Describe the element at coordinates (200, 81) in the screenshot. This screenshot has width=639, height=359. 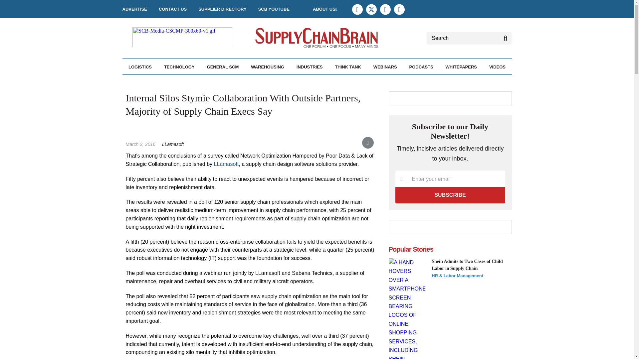
I see `Artificial Intelligence` at that location.